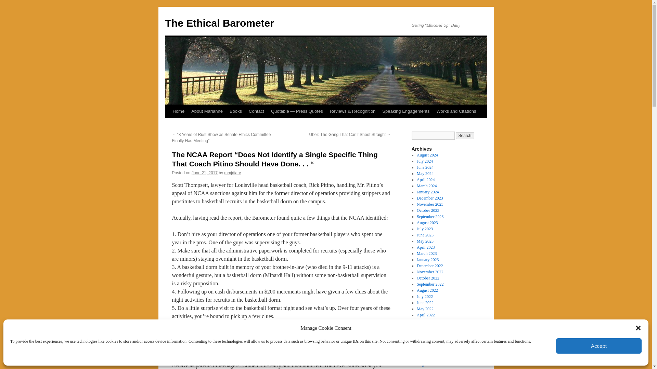  I want to click on Works and Citations, so click(456, 111).